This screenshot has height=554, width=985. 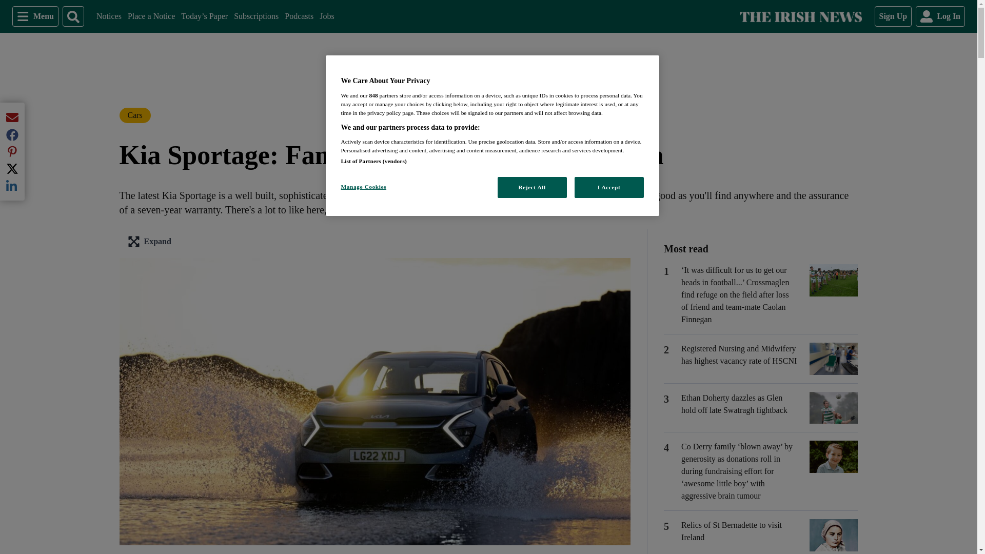 What do you see at coordinates (109, 16) in the screenshot?
I see `Sign Up` at bounding box center [109, 16].